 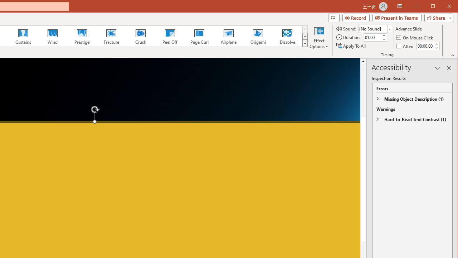 I want to click on Wind, so click(x=53, y=36).